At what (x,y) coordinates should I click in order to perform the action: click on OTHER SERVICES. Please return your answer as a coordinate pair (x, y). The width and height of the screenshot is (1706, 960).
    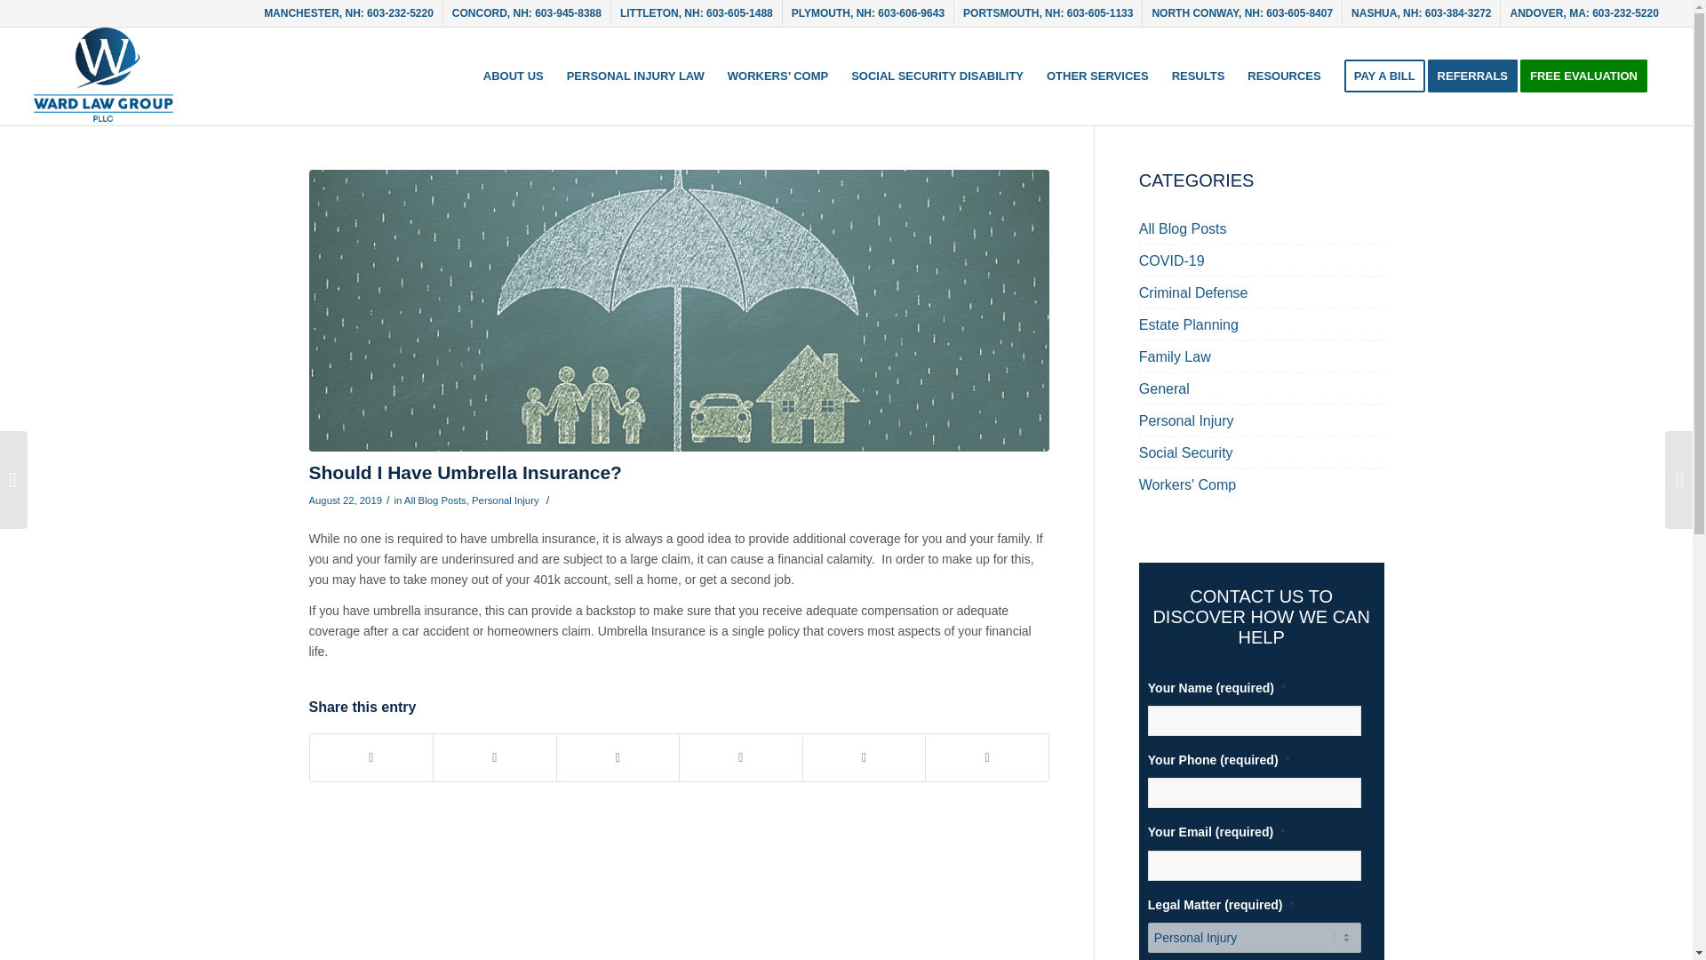
    Looking at the image, I should click on (1097, 76).